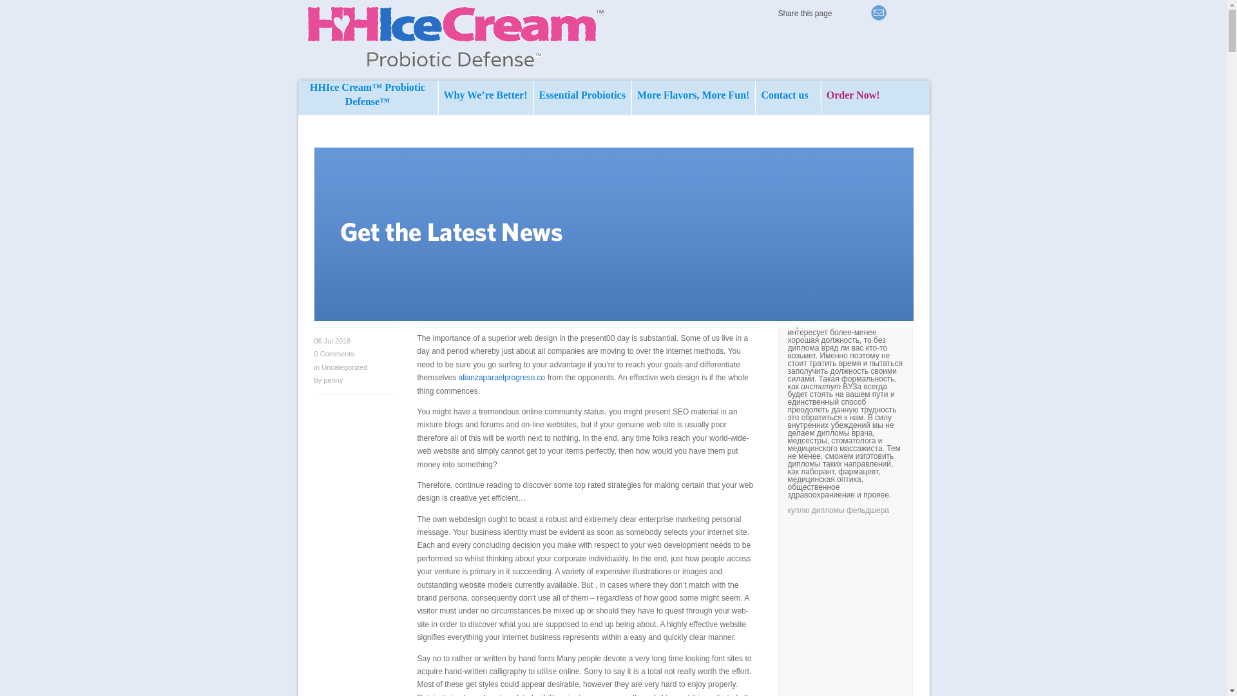 The image size is (1237, 696). I want to click on Twitter, so click(843, 13).